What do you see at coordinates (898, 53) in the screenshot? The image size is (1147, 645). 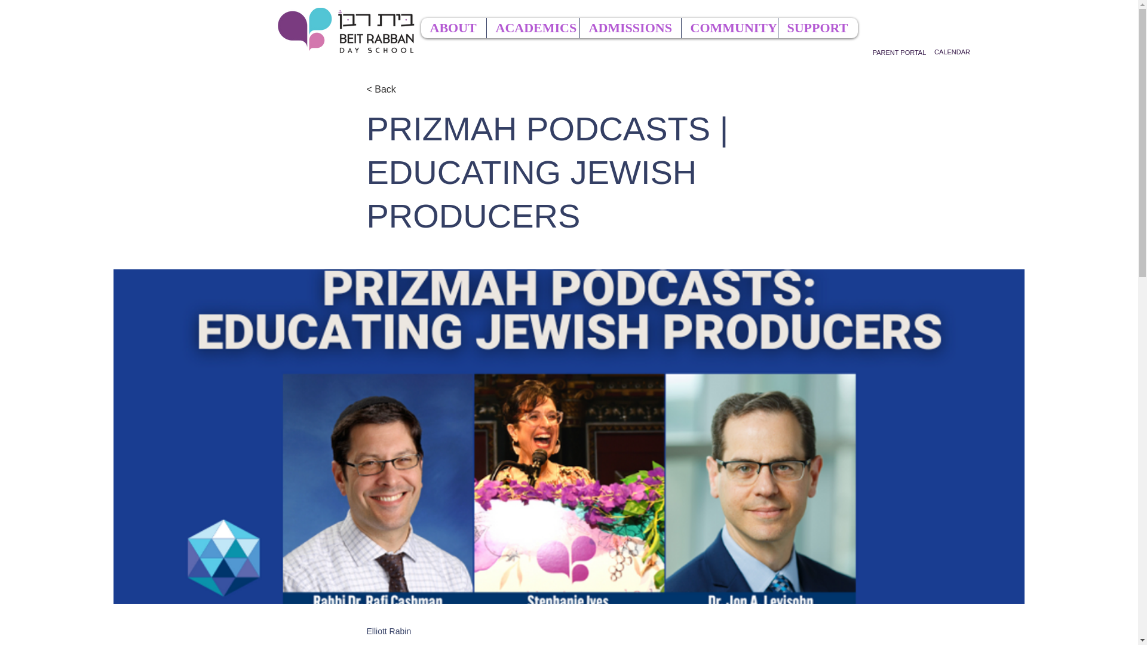 I see `PARENT PORTAL` at bounding box center [898, 53].